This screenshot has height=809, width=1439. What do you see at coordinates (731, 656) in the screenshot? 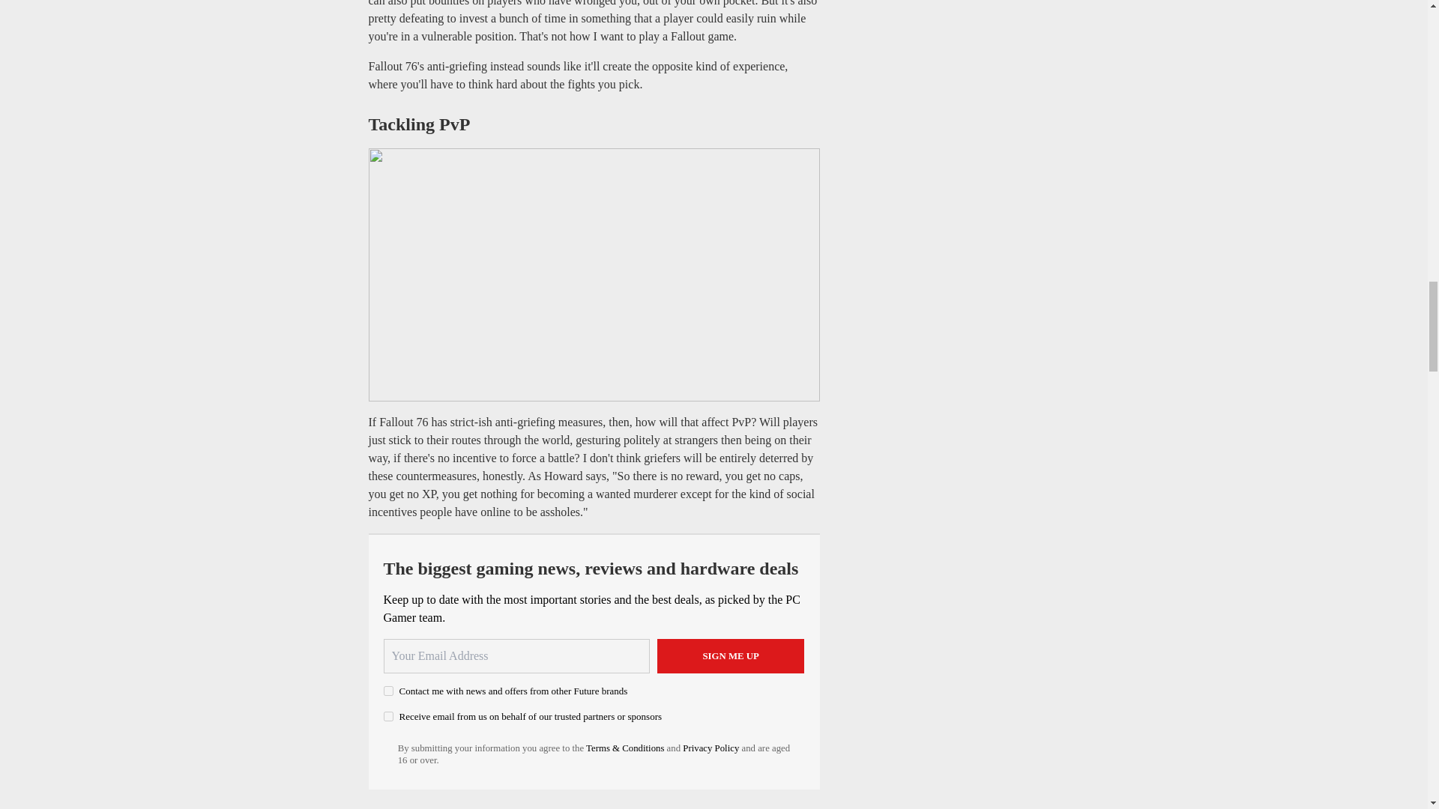
I see `Sign me up` at bounding box center [731, 656].